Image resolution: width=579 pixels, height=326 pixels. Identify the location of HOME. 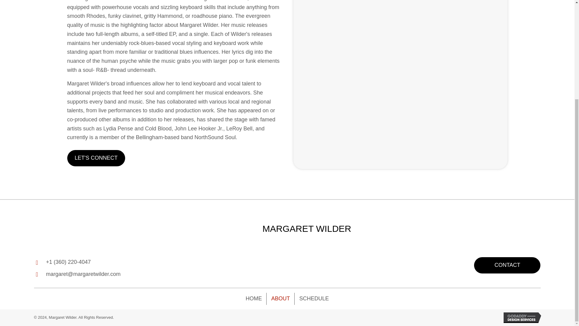
(253, 299).